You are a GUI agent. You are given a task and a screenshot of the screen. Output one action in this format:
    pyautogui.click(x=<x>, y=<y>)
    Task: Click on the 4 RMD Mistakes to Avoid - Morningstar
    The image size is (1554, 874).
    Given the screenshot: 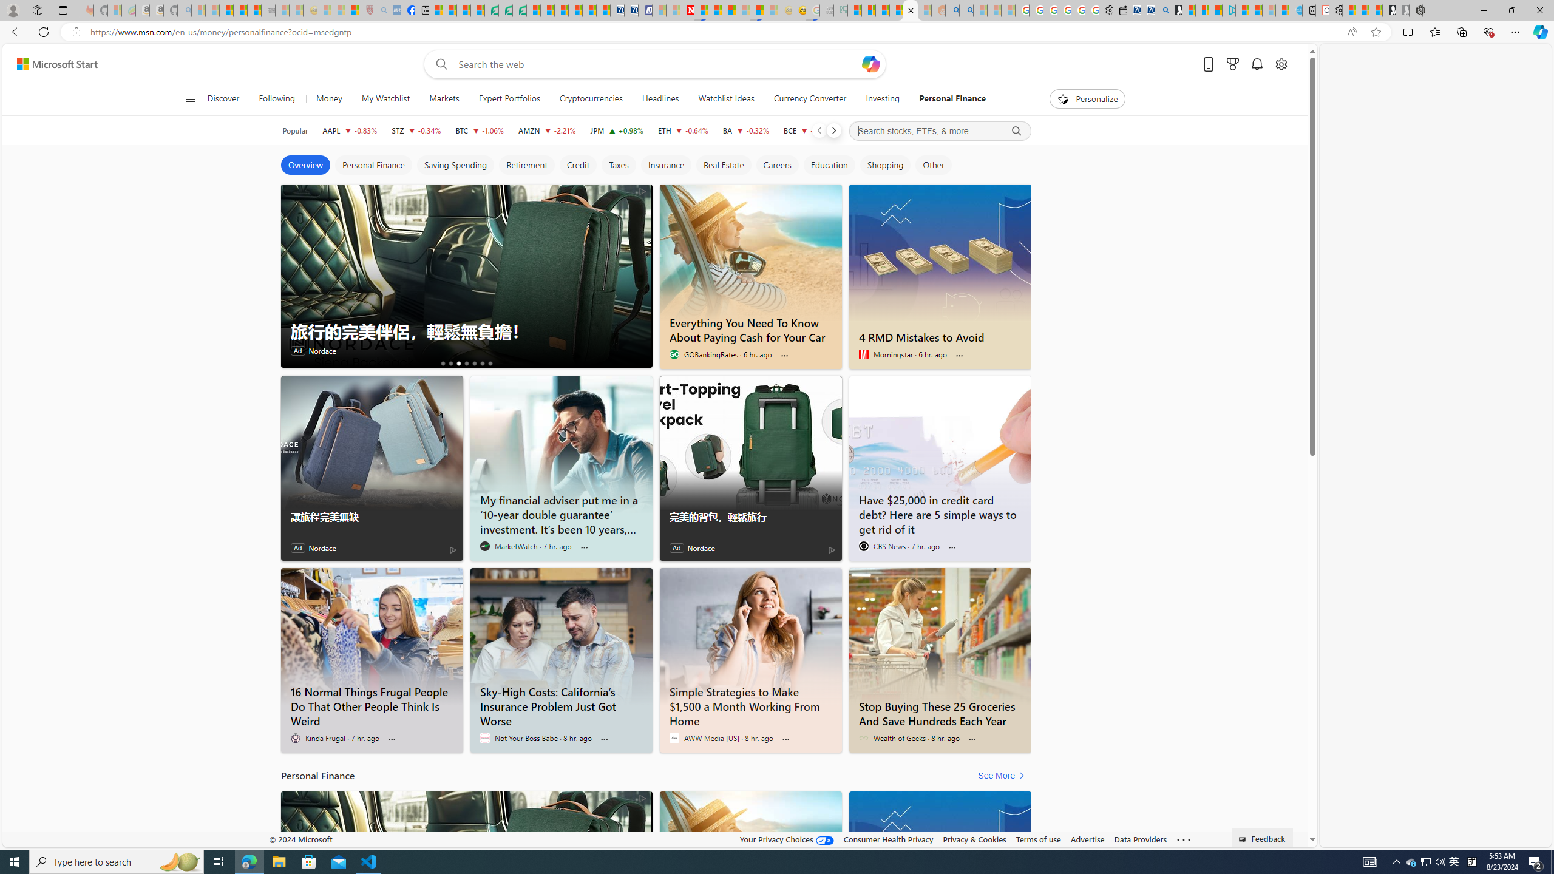 What is the action you would take?
    pyautogui.click(x=939, y=335)
    